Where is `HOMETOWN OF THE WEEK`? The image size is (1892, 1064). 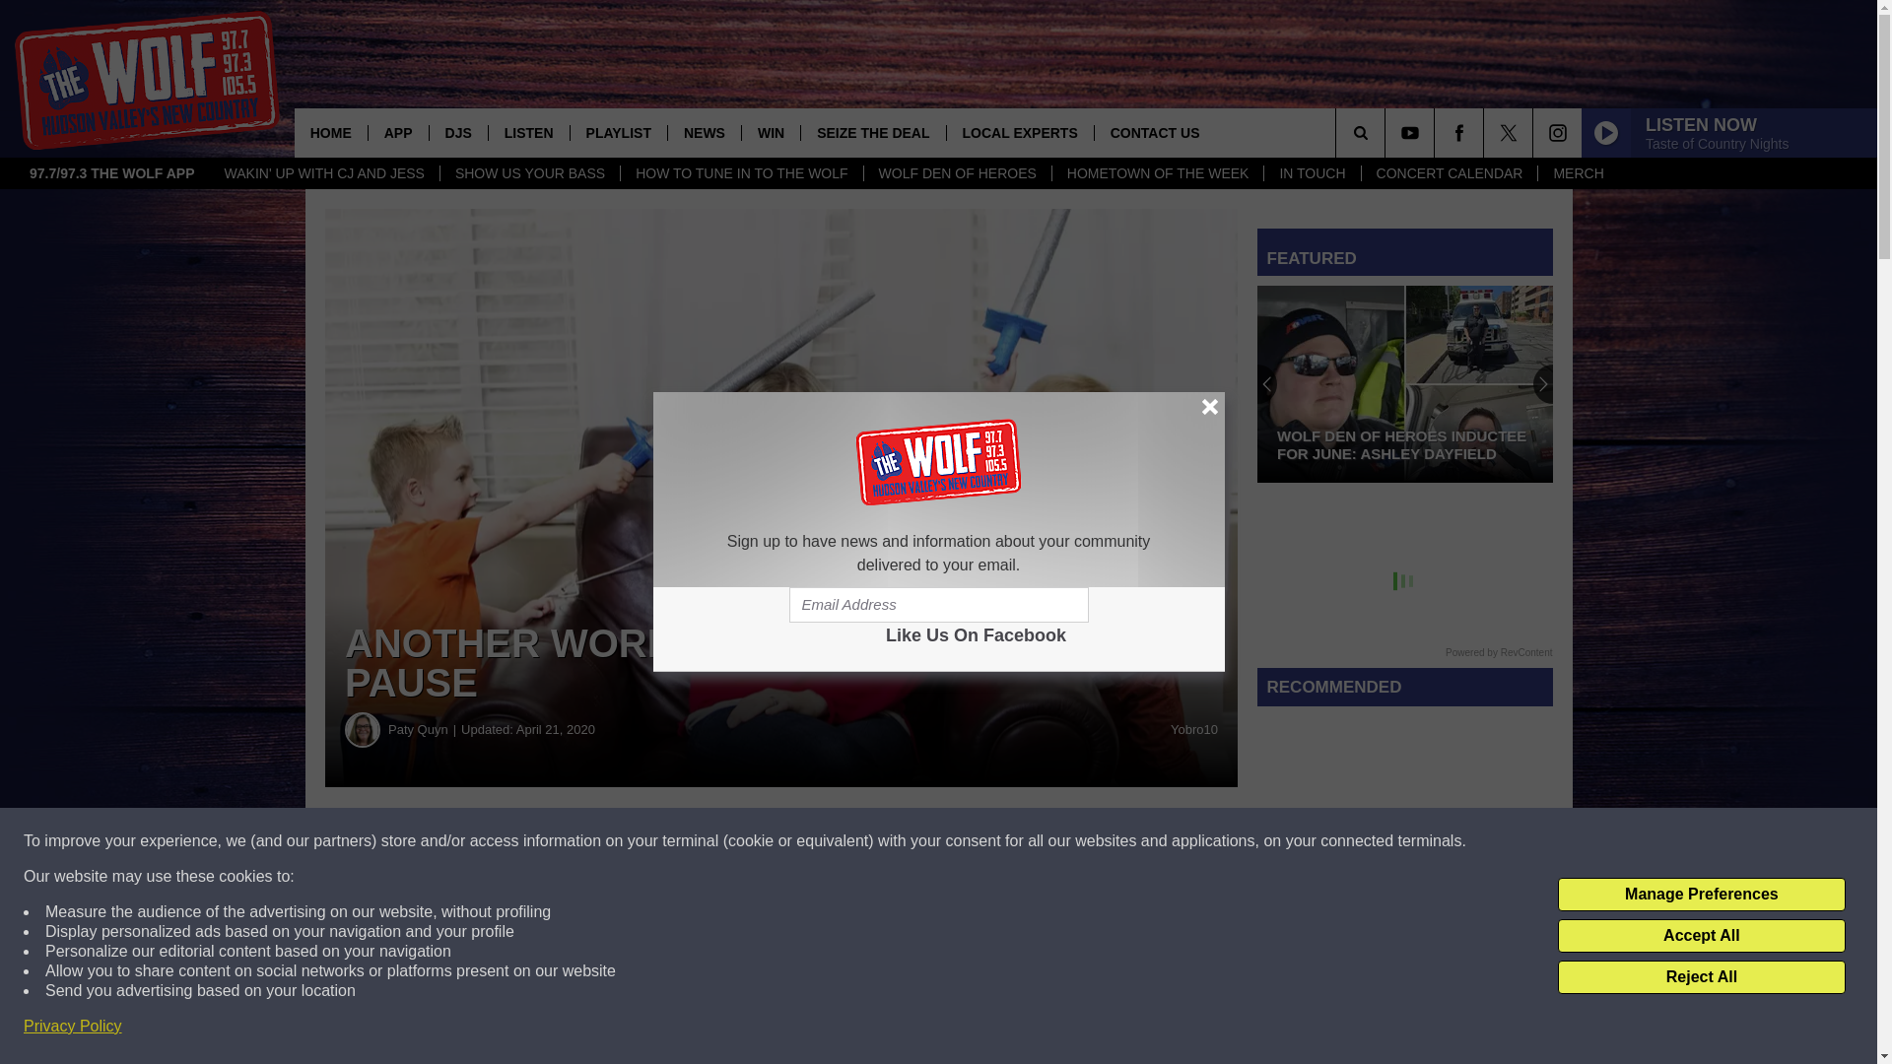
HOMETOWN OF THE WEEK is located at coordinates (1157, 173).